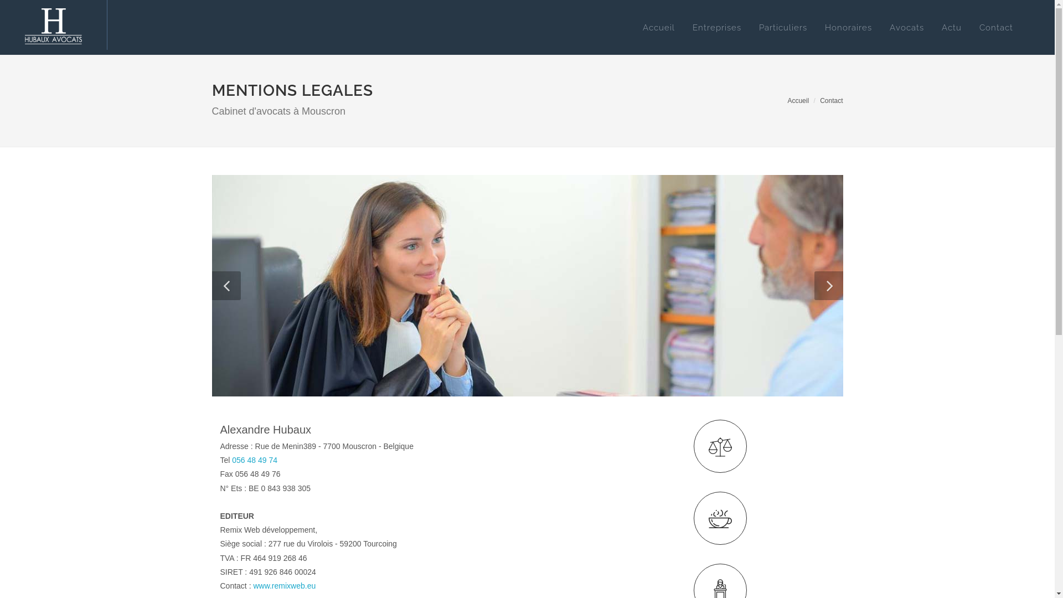 The image size is (1063, 598). Describe the element at coordinates (255, 460) in the screenshot. I see `056 48 49 74` at that location.